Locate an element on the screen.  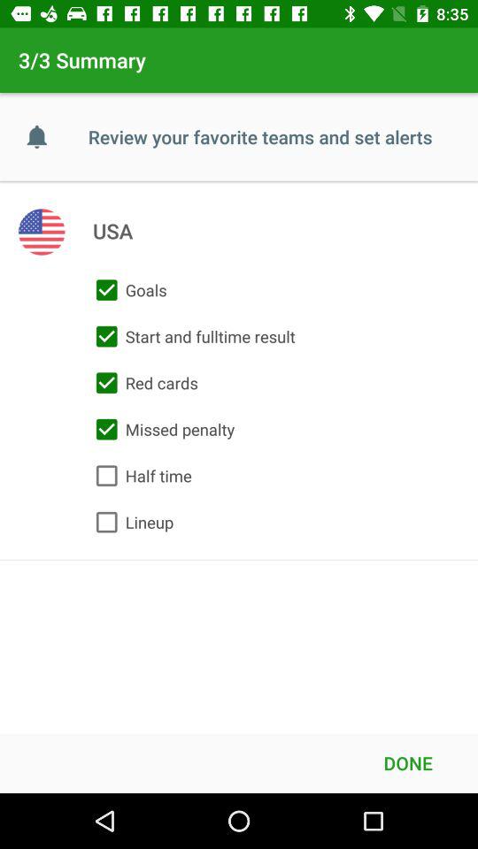
press the half time item is located at coordinates (140, 476).